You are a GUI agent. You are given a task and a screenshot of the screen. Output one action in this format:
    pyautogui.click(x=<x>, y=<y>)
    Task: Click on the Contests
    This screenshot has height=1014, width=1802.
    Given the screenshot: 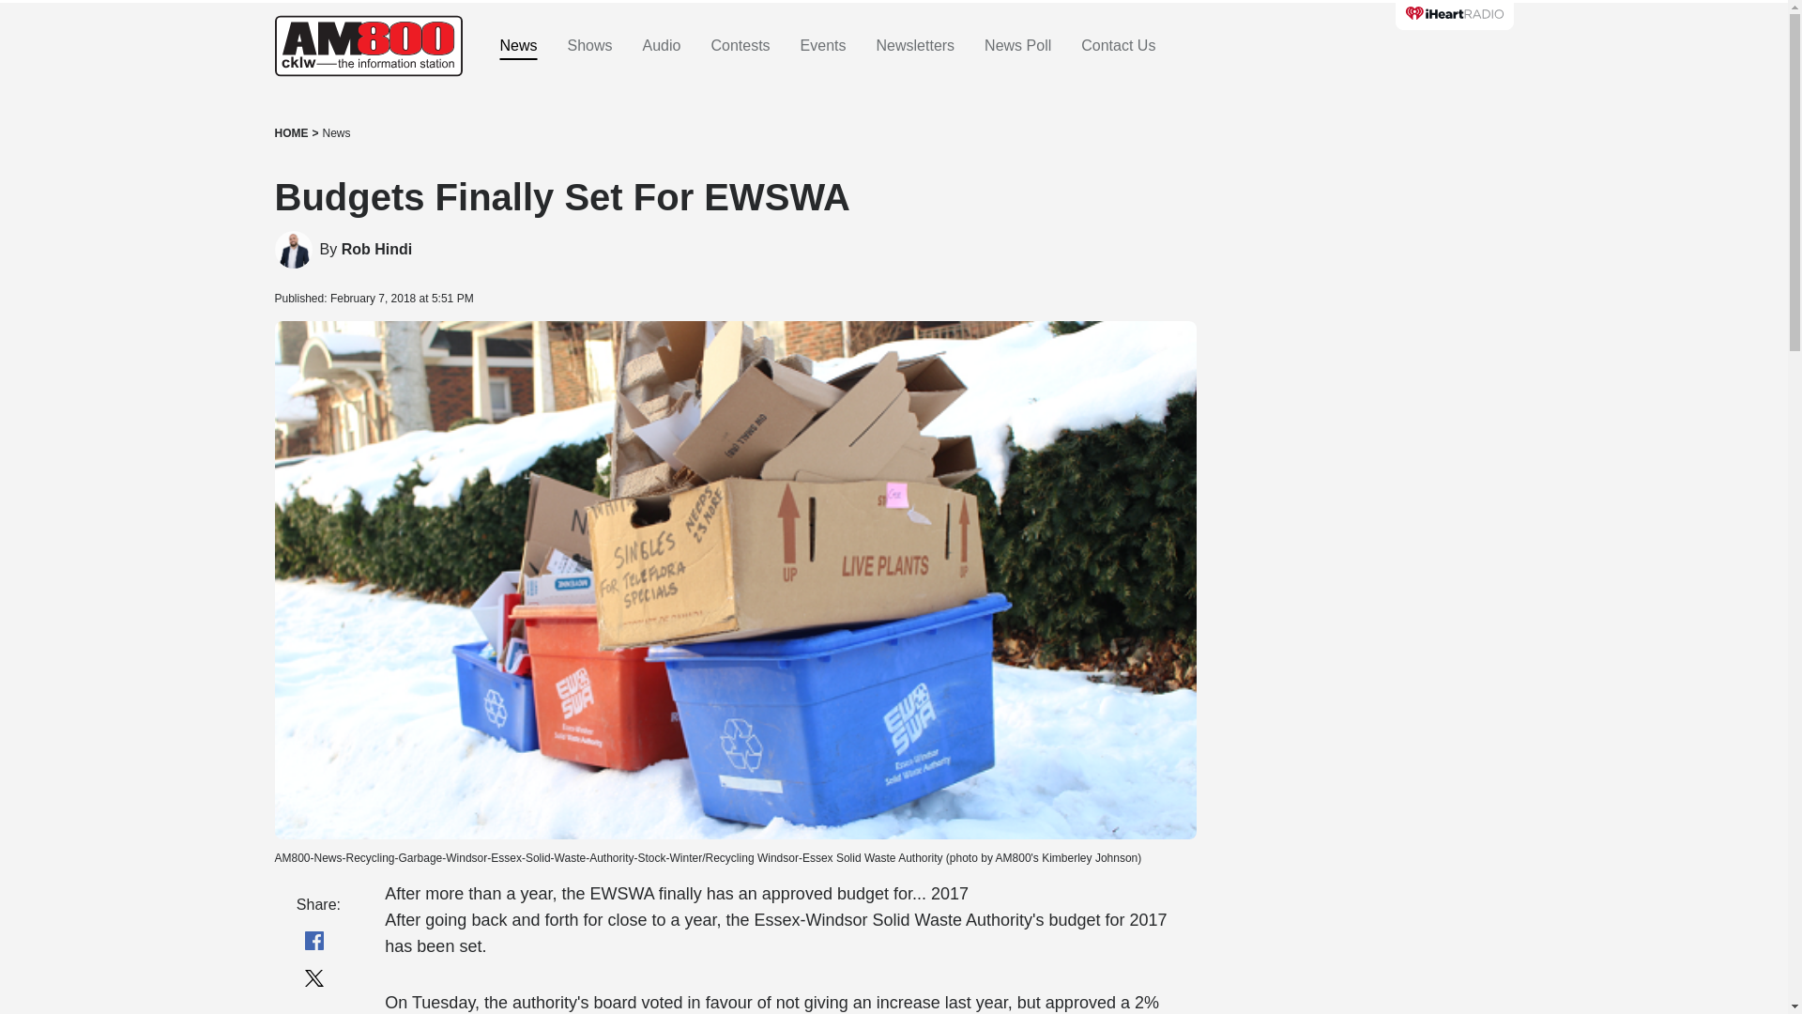 What is the action you would take?
    pyautogui.click(x=740, y=46)
    